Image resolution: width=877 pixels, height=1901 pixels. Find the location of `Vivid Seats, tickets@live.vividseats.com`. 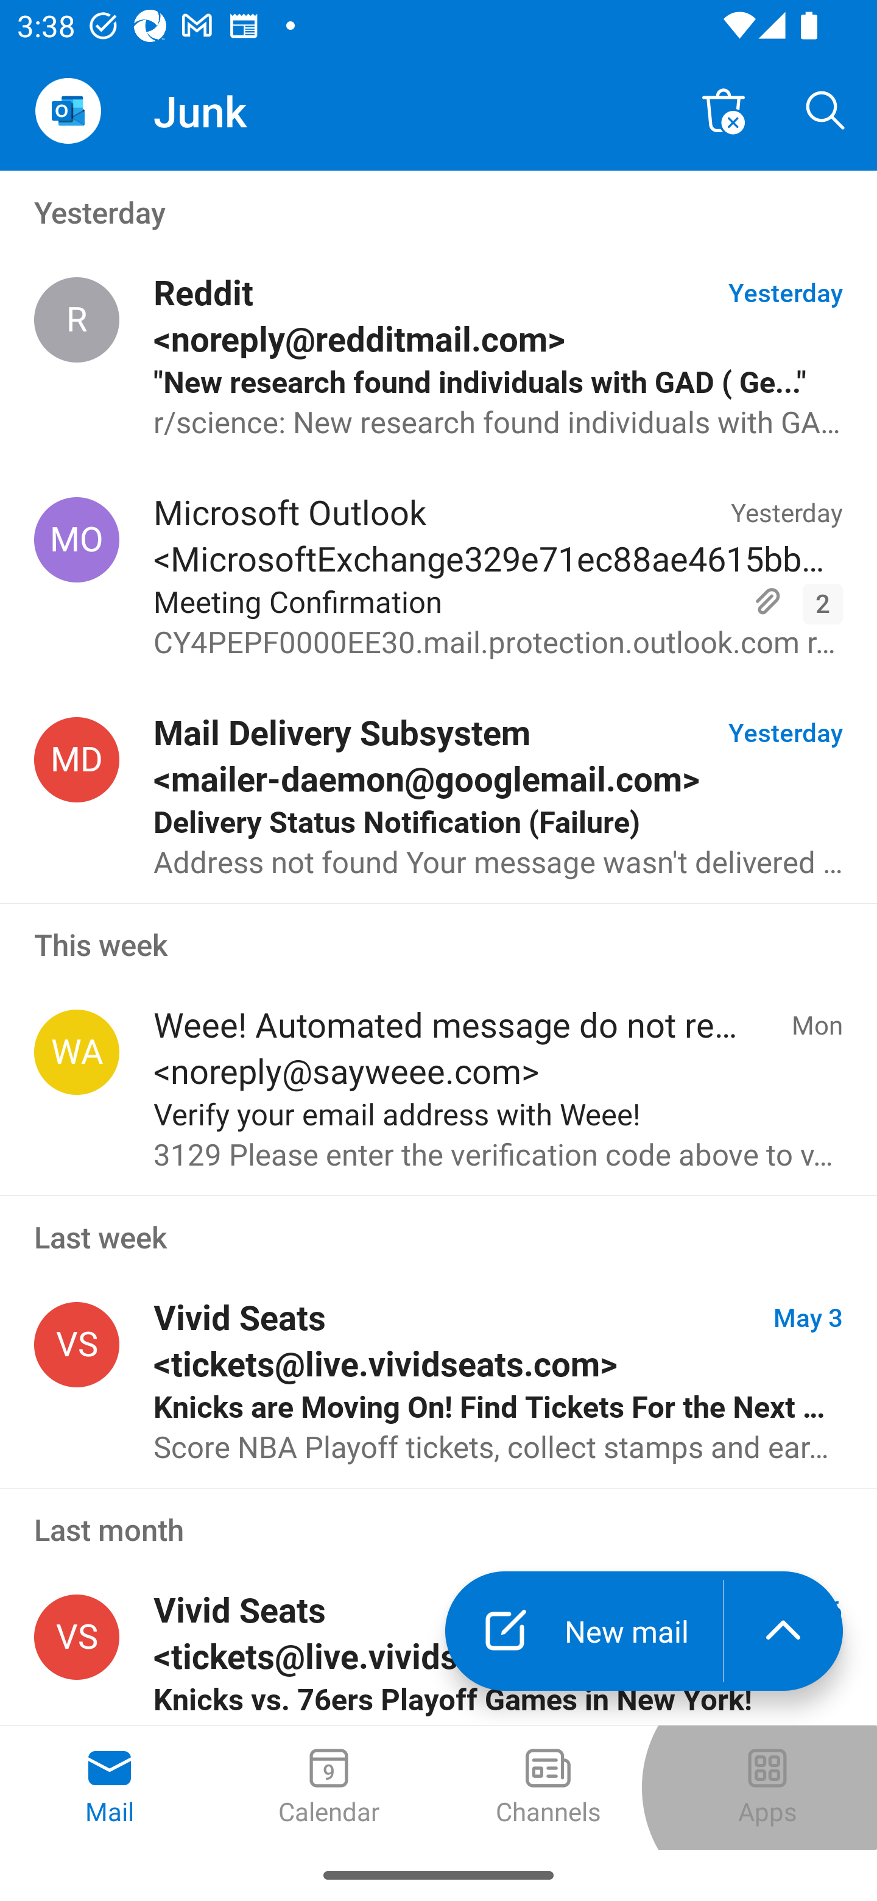

Vivid Seats, tickets@live.vividseats.com is located at coordinates (77, 1638).